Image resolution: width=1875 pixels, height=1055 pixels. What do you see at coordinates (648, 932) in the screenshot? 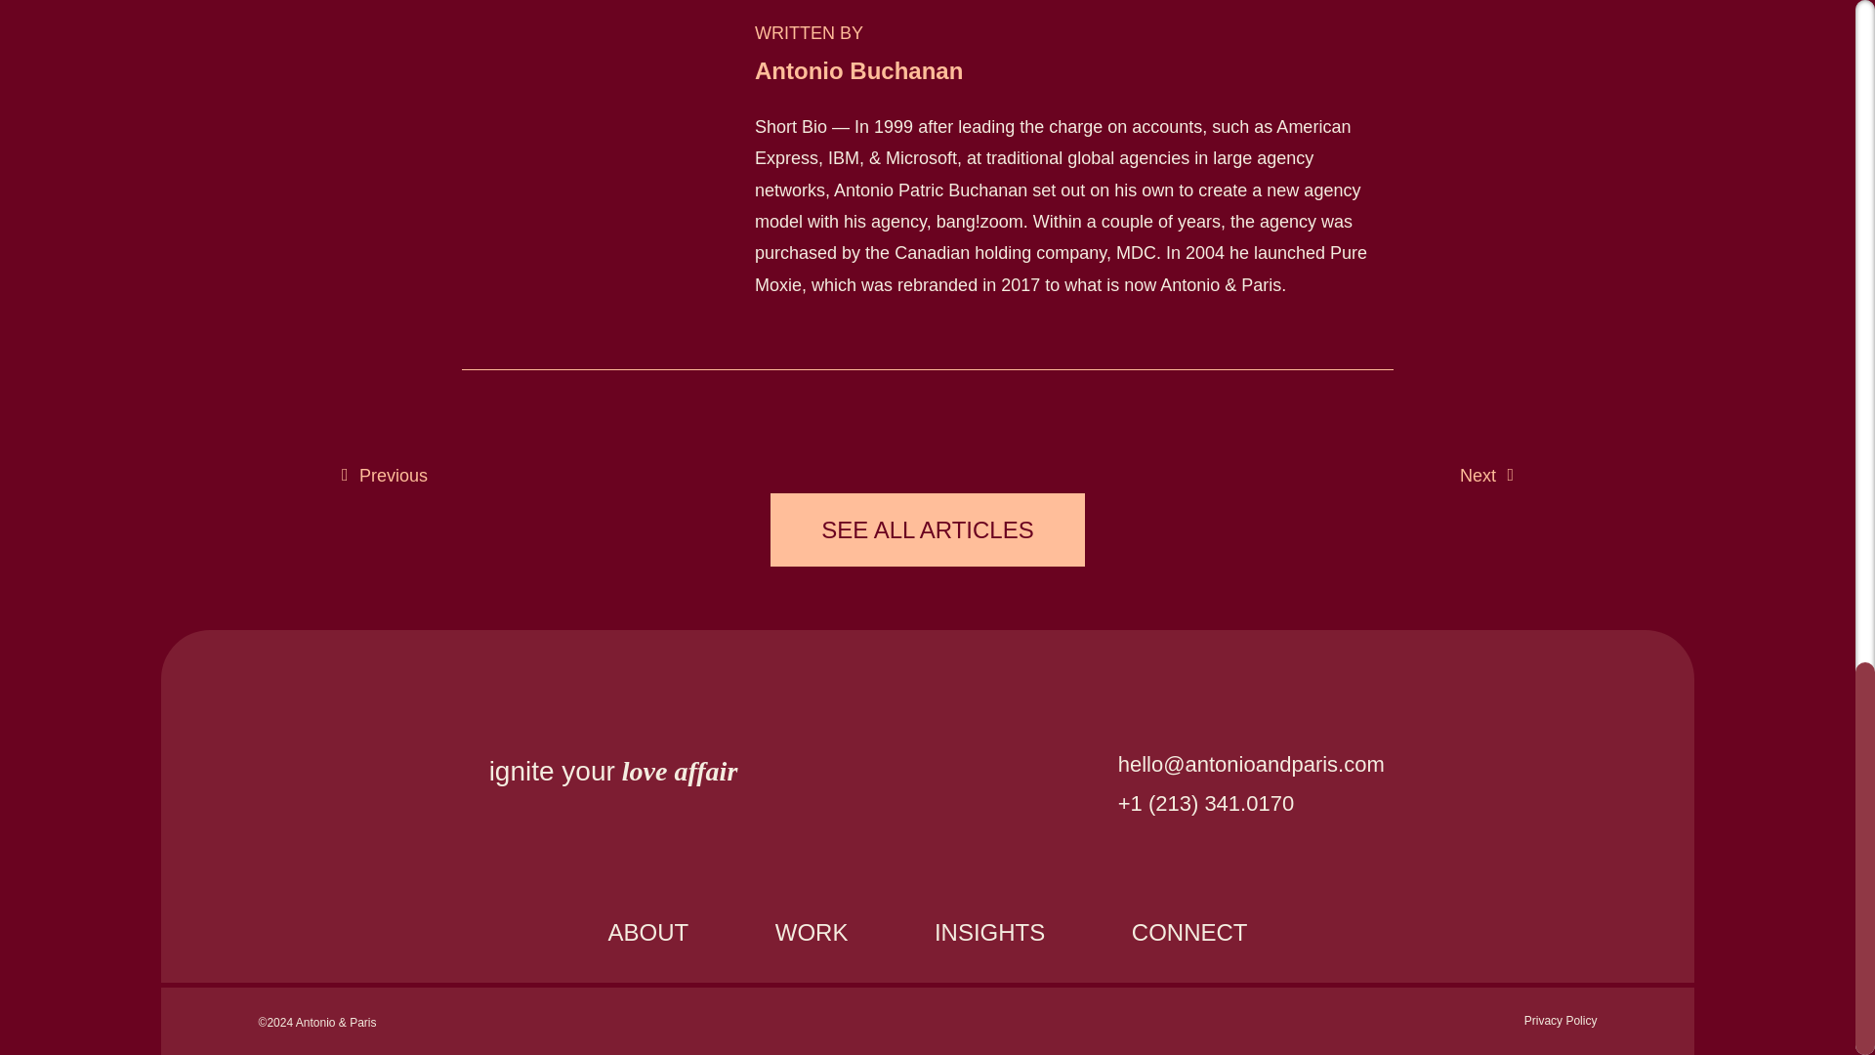
I see `ABOUT` at bounding box center [648, 932].